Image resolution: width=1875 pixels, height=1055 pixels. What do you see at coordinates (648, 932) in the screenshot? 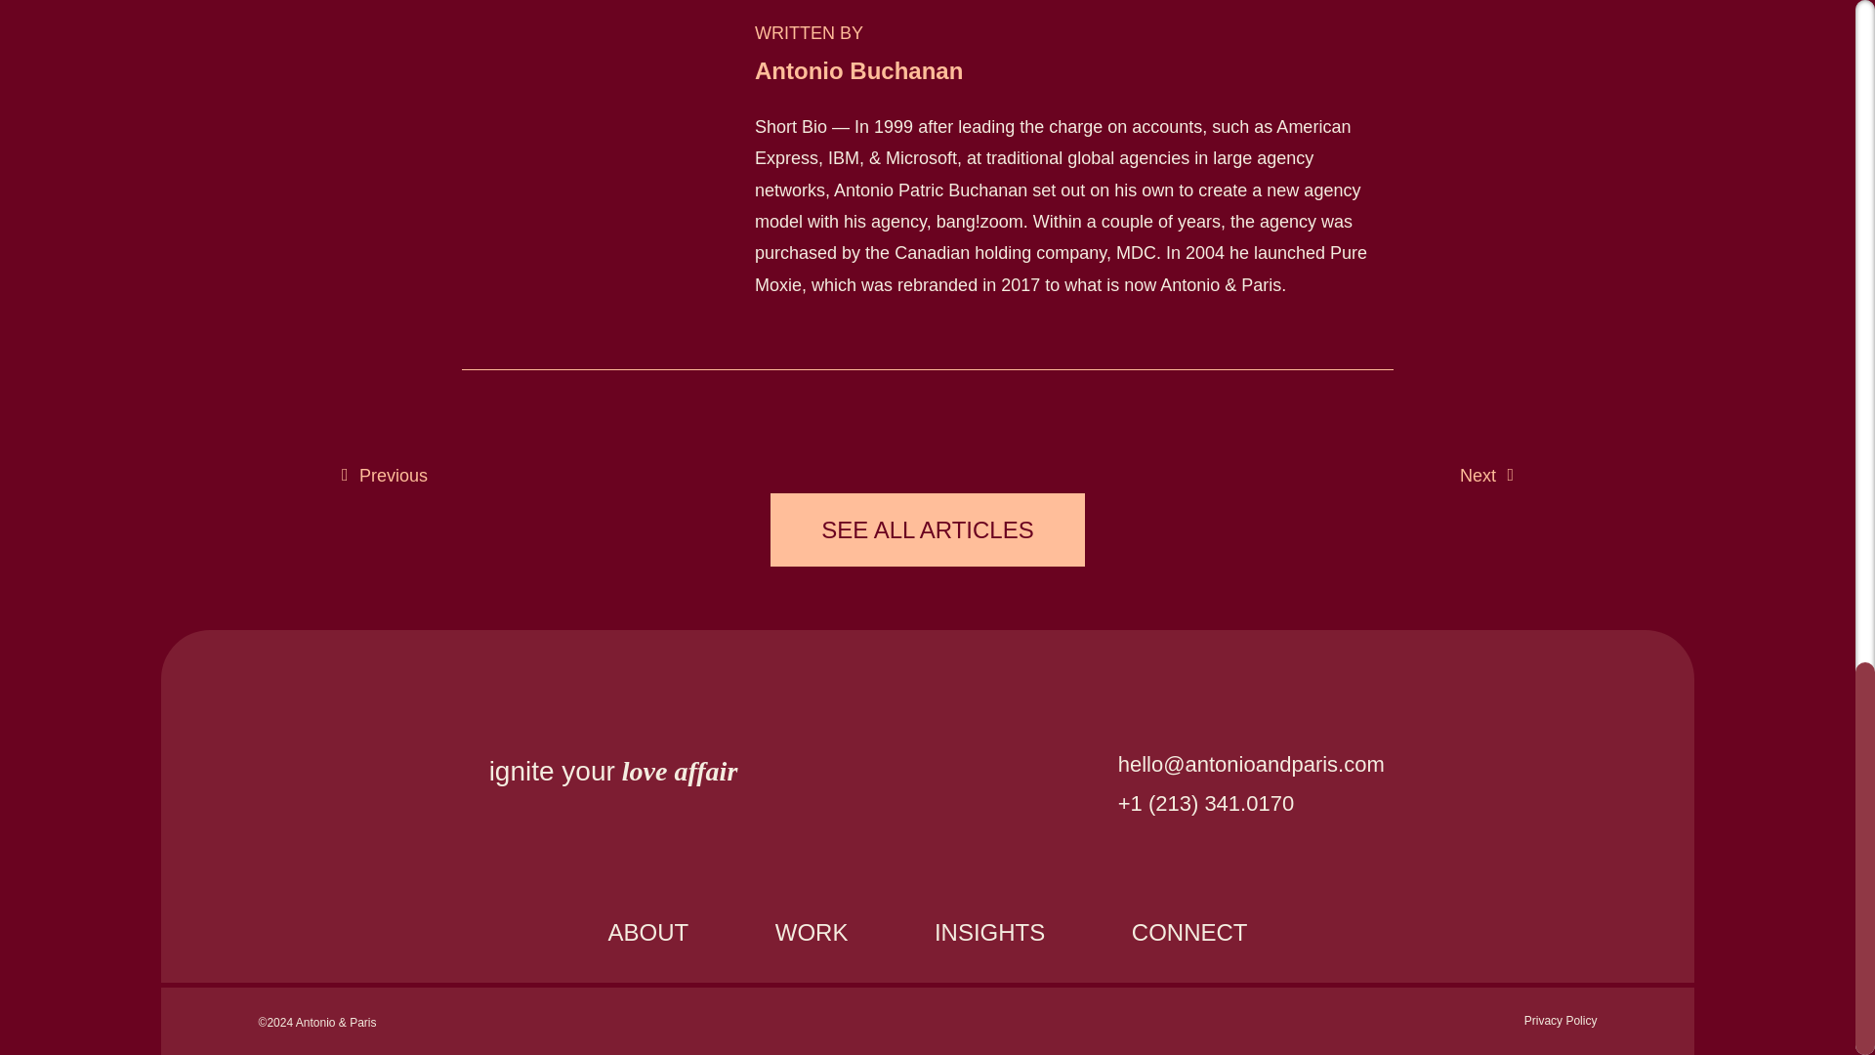
I see `ABOUT` at bounding box center [648, 932].